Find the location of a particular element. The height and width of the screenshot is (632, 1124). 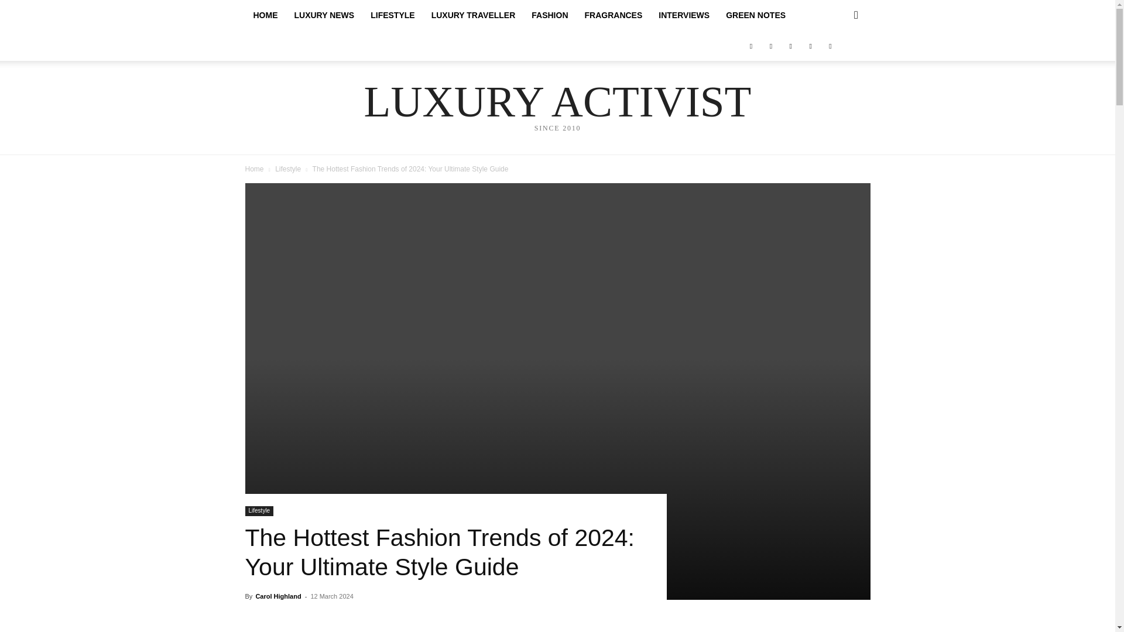

FASHION is located at coordinates (549, 15).